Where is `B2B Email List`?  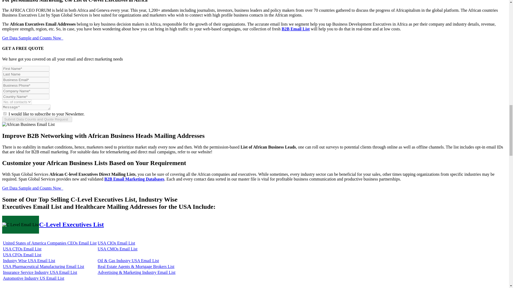 B2B Email List is located at coordinates (296, 29).